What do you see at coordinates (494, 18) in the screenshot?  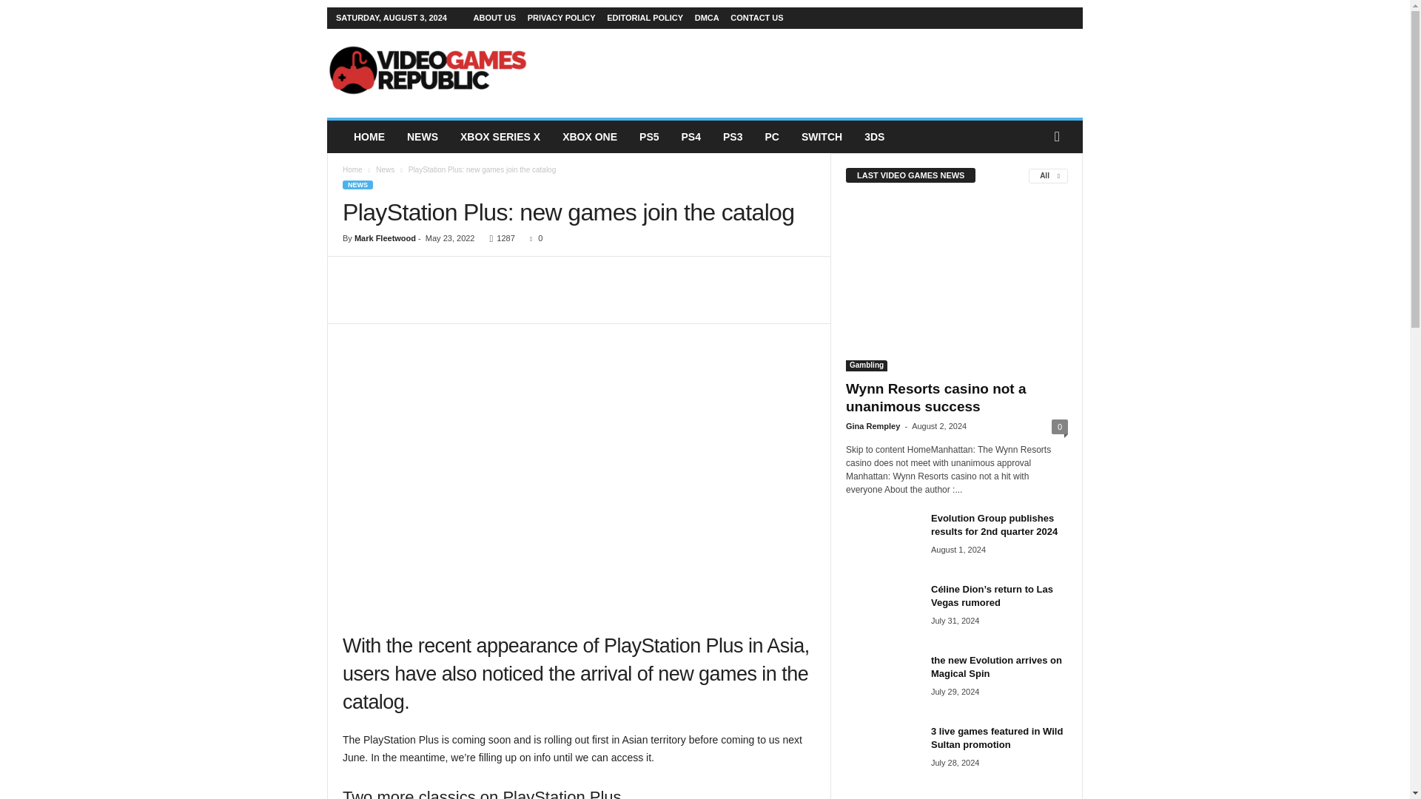 I see `ABOUT US` at bounding box center [494, 18].